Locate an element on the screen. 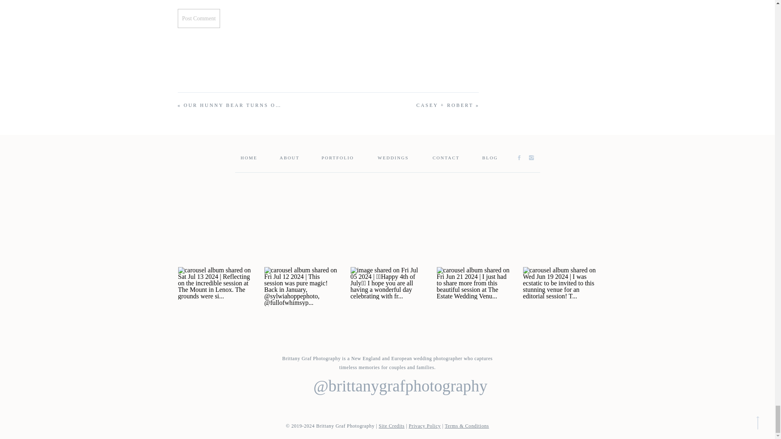 This screenshot has height=439, width=781. Post Comment is located at coordinates (199, 18).